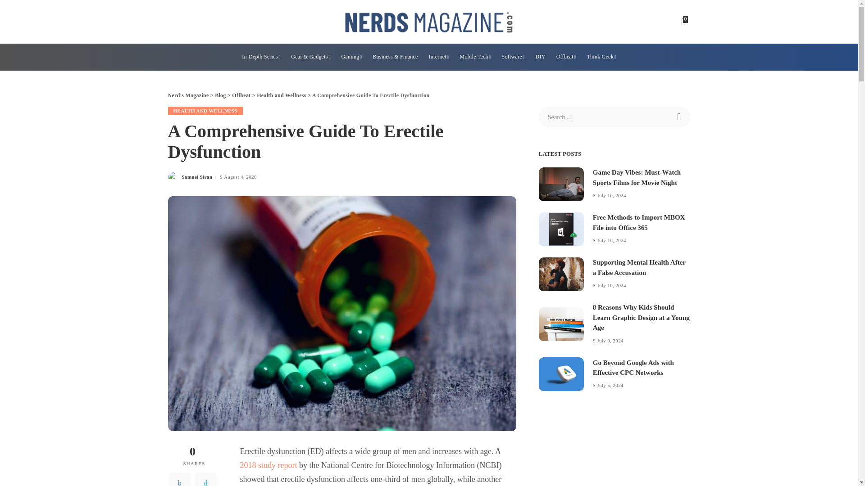 The image size is (865, 486). What do you see at coordinates (351, 57) in the screenshot?
I see `Gaming` at bounding box center [351, 57].